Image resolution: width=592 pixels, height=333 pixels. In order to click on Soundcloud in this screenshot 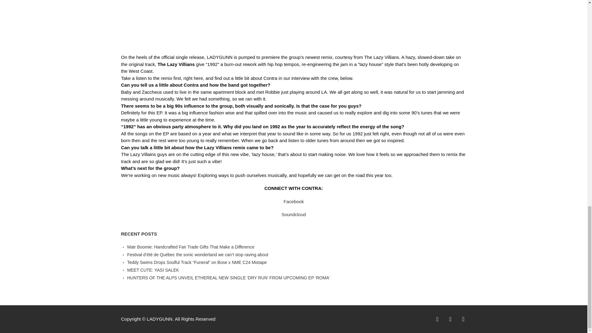, I will do `click(294, 214)`.